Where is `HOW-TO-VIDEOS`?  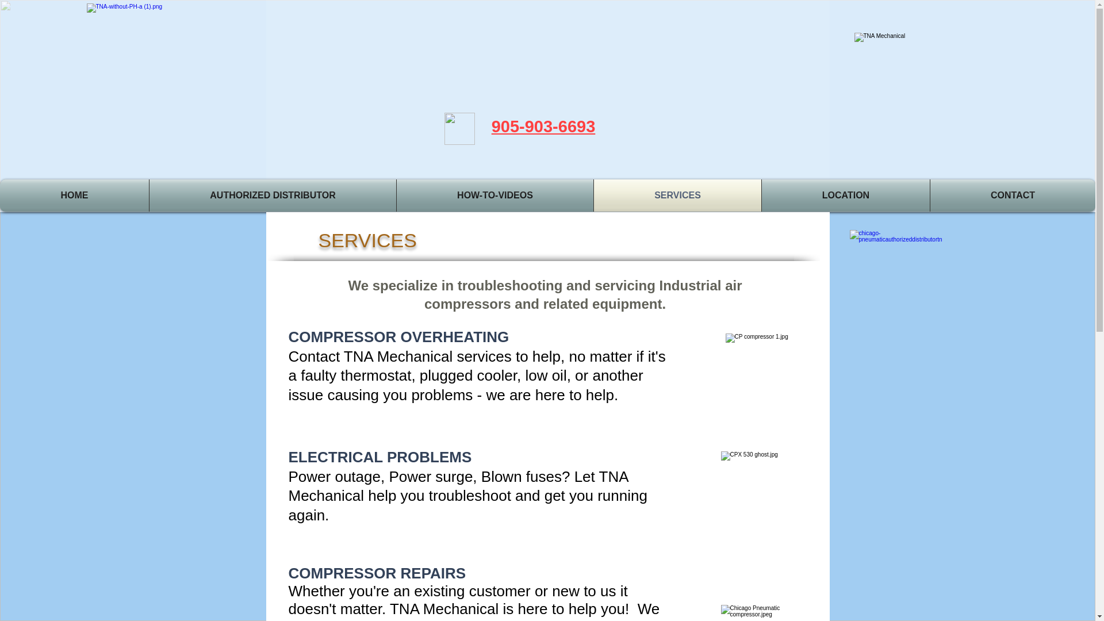
HOW-TO-VIDEOS is located at coordinates (494, 195).